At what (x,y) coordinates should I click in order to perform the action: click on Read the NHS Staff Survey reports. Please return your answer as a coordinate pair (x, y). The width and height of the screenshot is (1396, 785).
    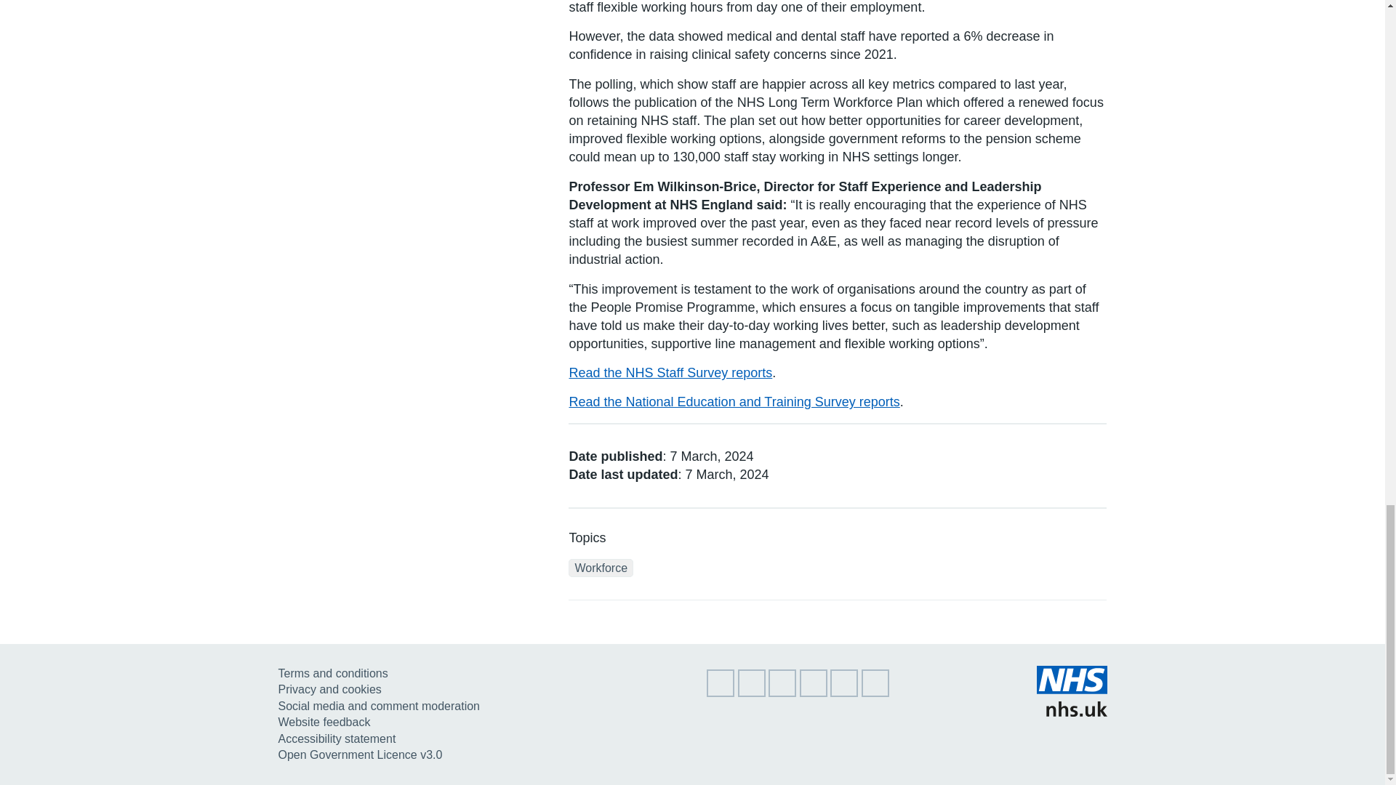
    Looking at the image, I should click on (670, 372).